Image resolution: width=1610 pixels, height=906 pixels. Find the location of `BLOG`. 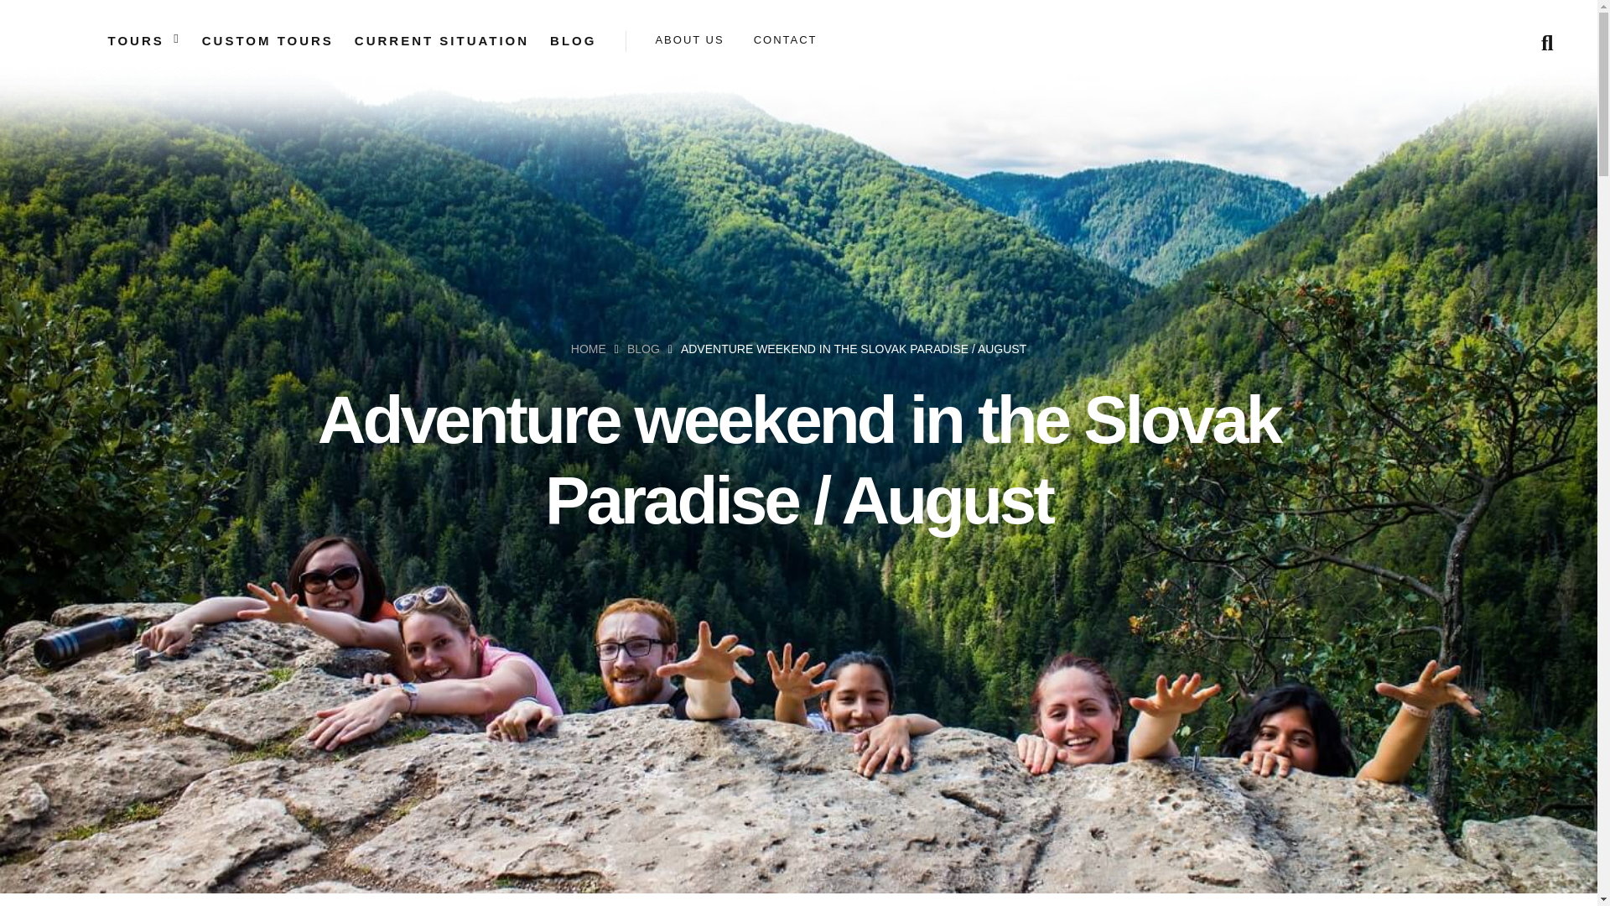

BLOG is located at coordinates (573, 40).